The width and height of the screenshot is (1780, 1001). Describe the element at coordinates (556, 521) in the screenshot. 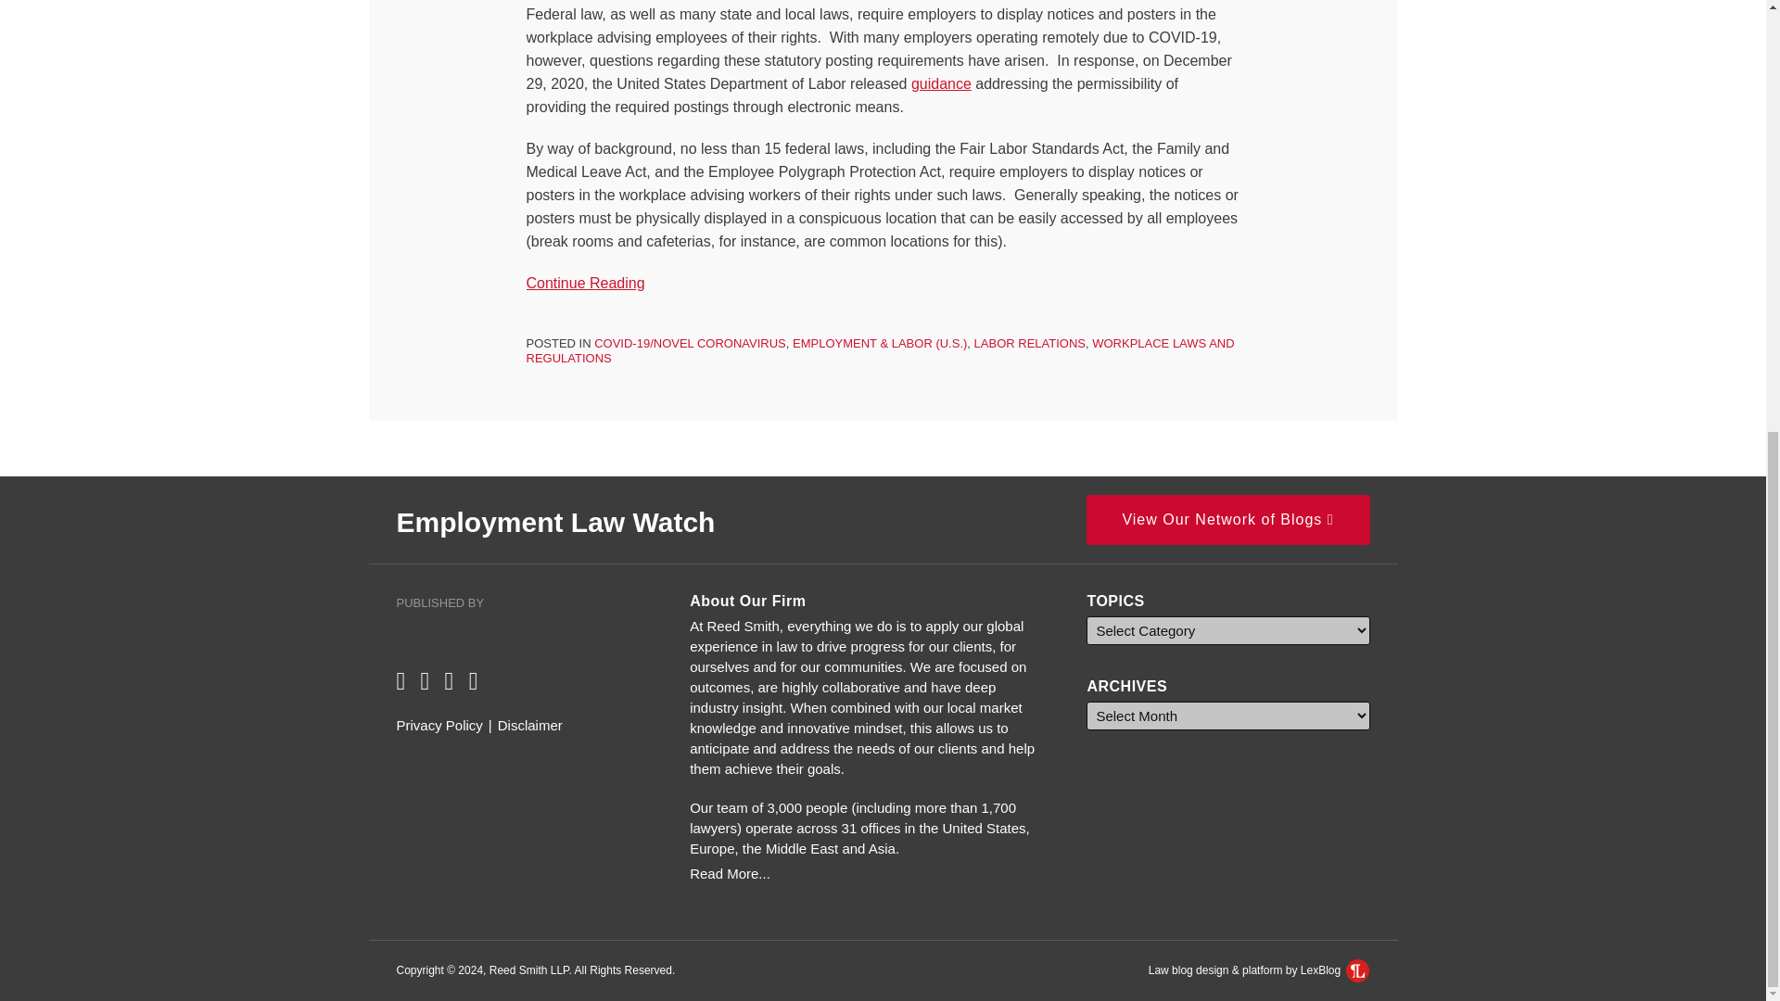

I see `Employment Law Watch` at that location.